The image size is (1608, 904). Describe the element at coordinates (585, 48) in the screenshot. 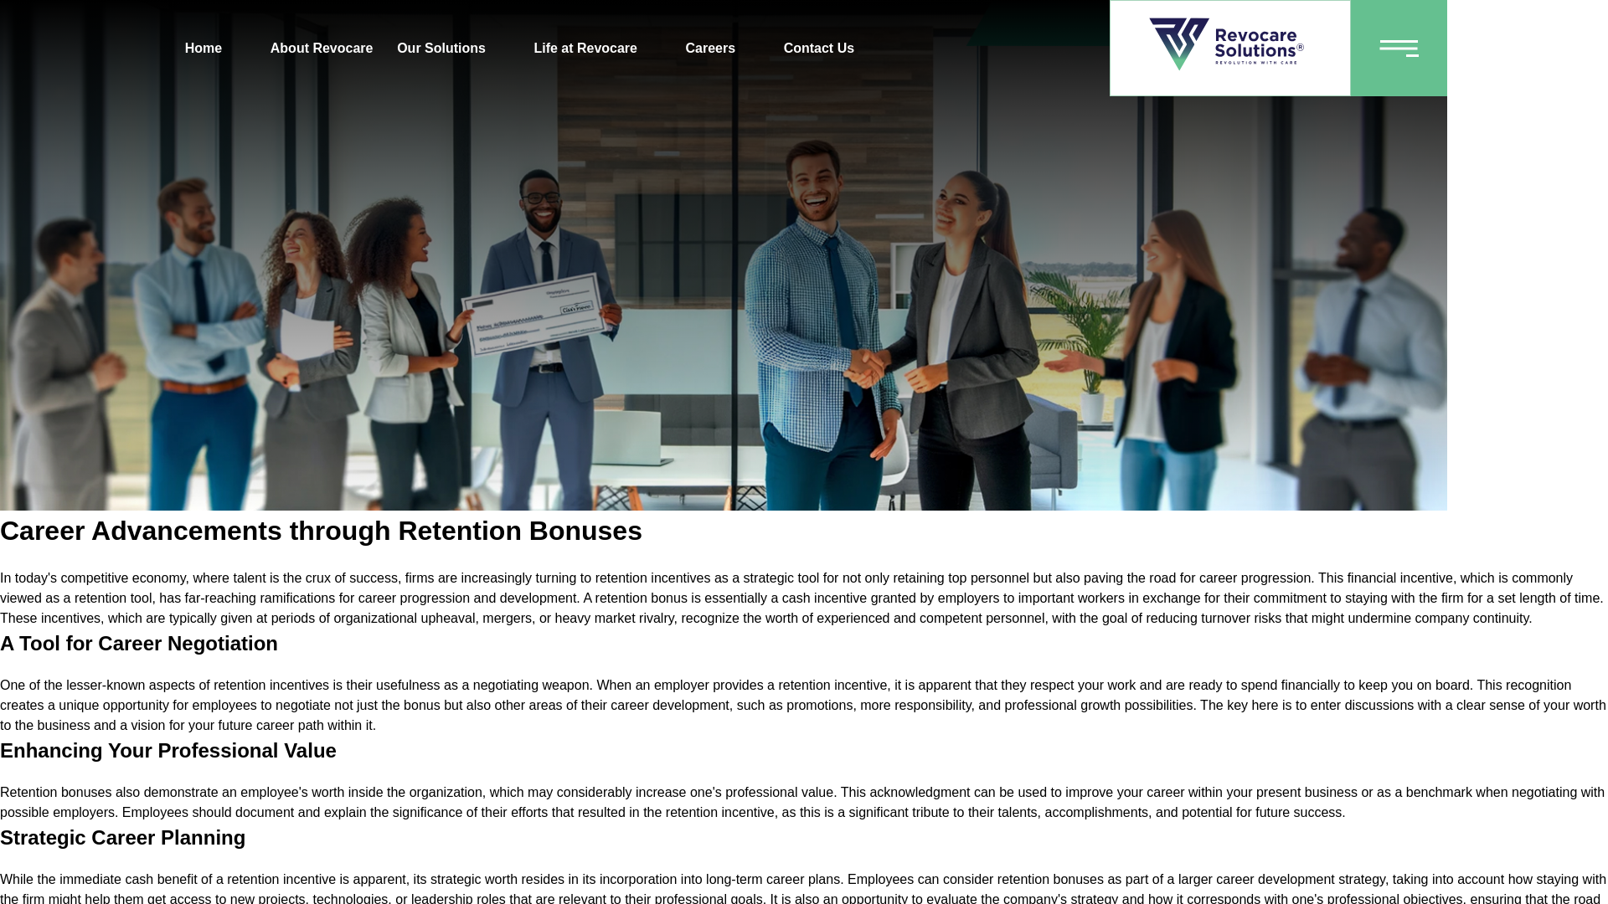

I see `Life at Revocare` at that location.